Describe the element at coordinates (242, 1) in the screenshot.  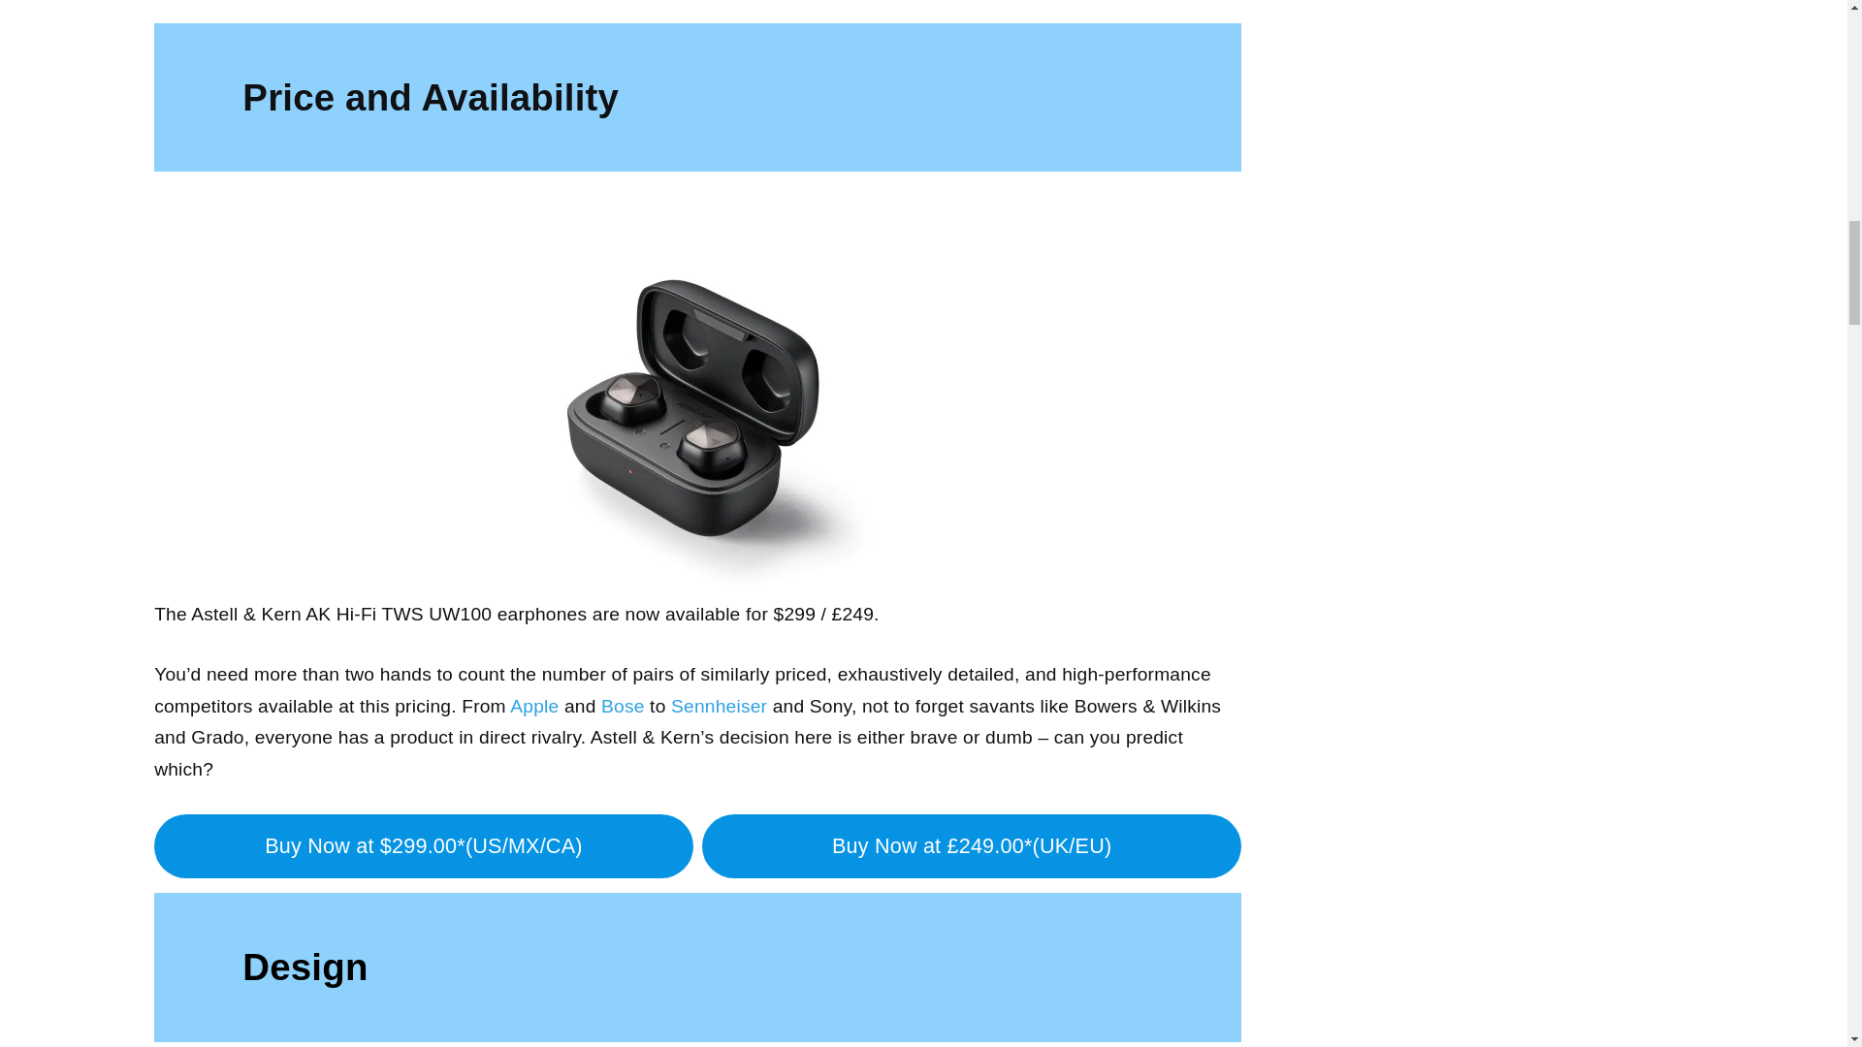
I see `Read More:` at that location.